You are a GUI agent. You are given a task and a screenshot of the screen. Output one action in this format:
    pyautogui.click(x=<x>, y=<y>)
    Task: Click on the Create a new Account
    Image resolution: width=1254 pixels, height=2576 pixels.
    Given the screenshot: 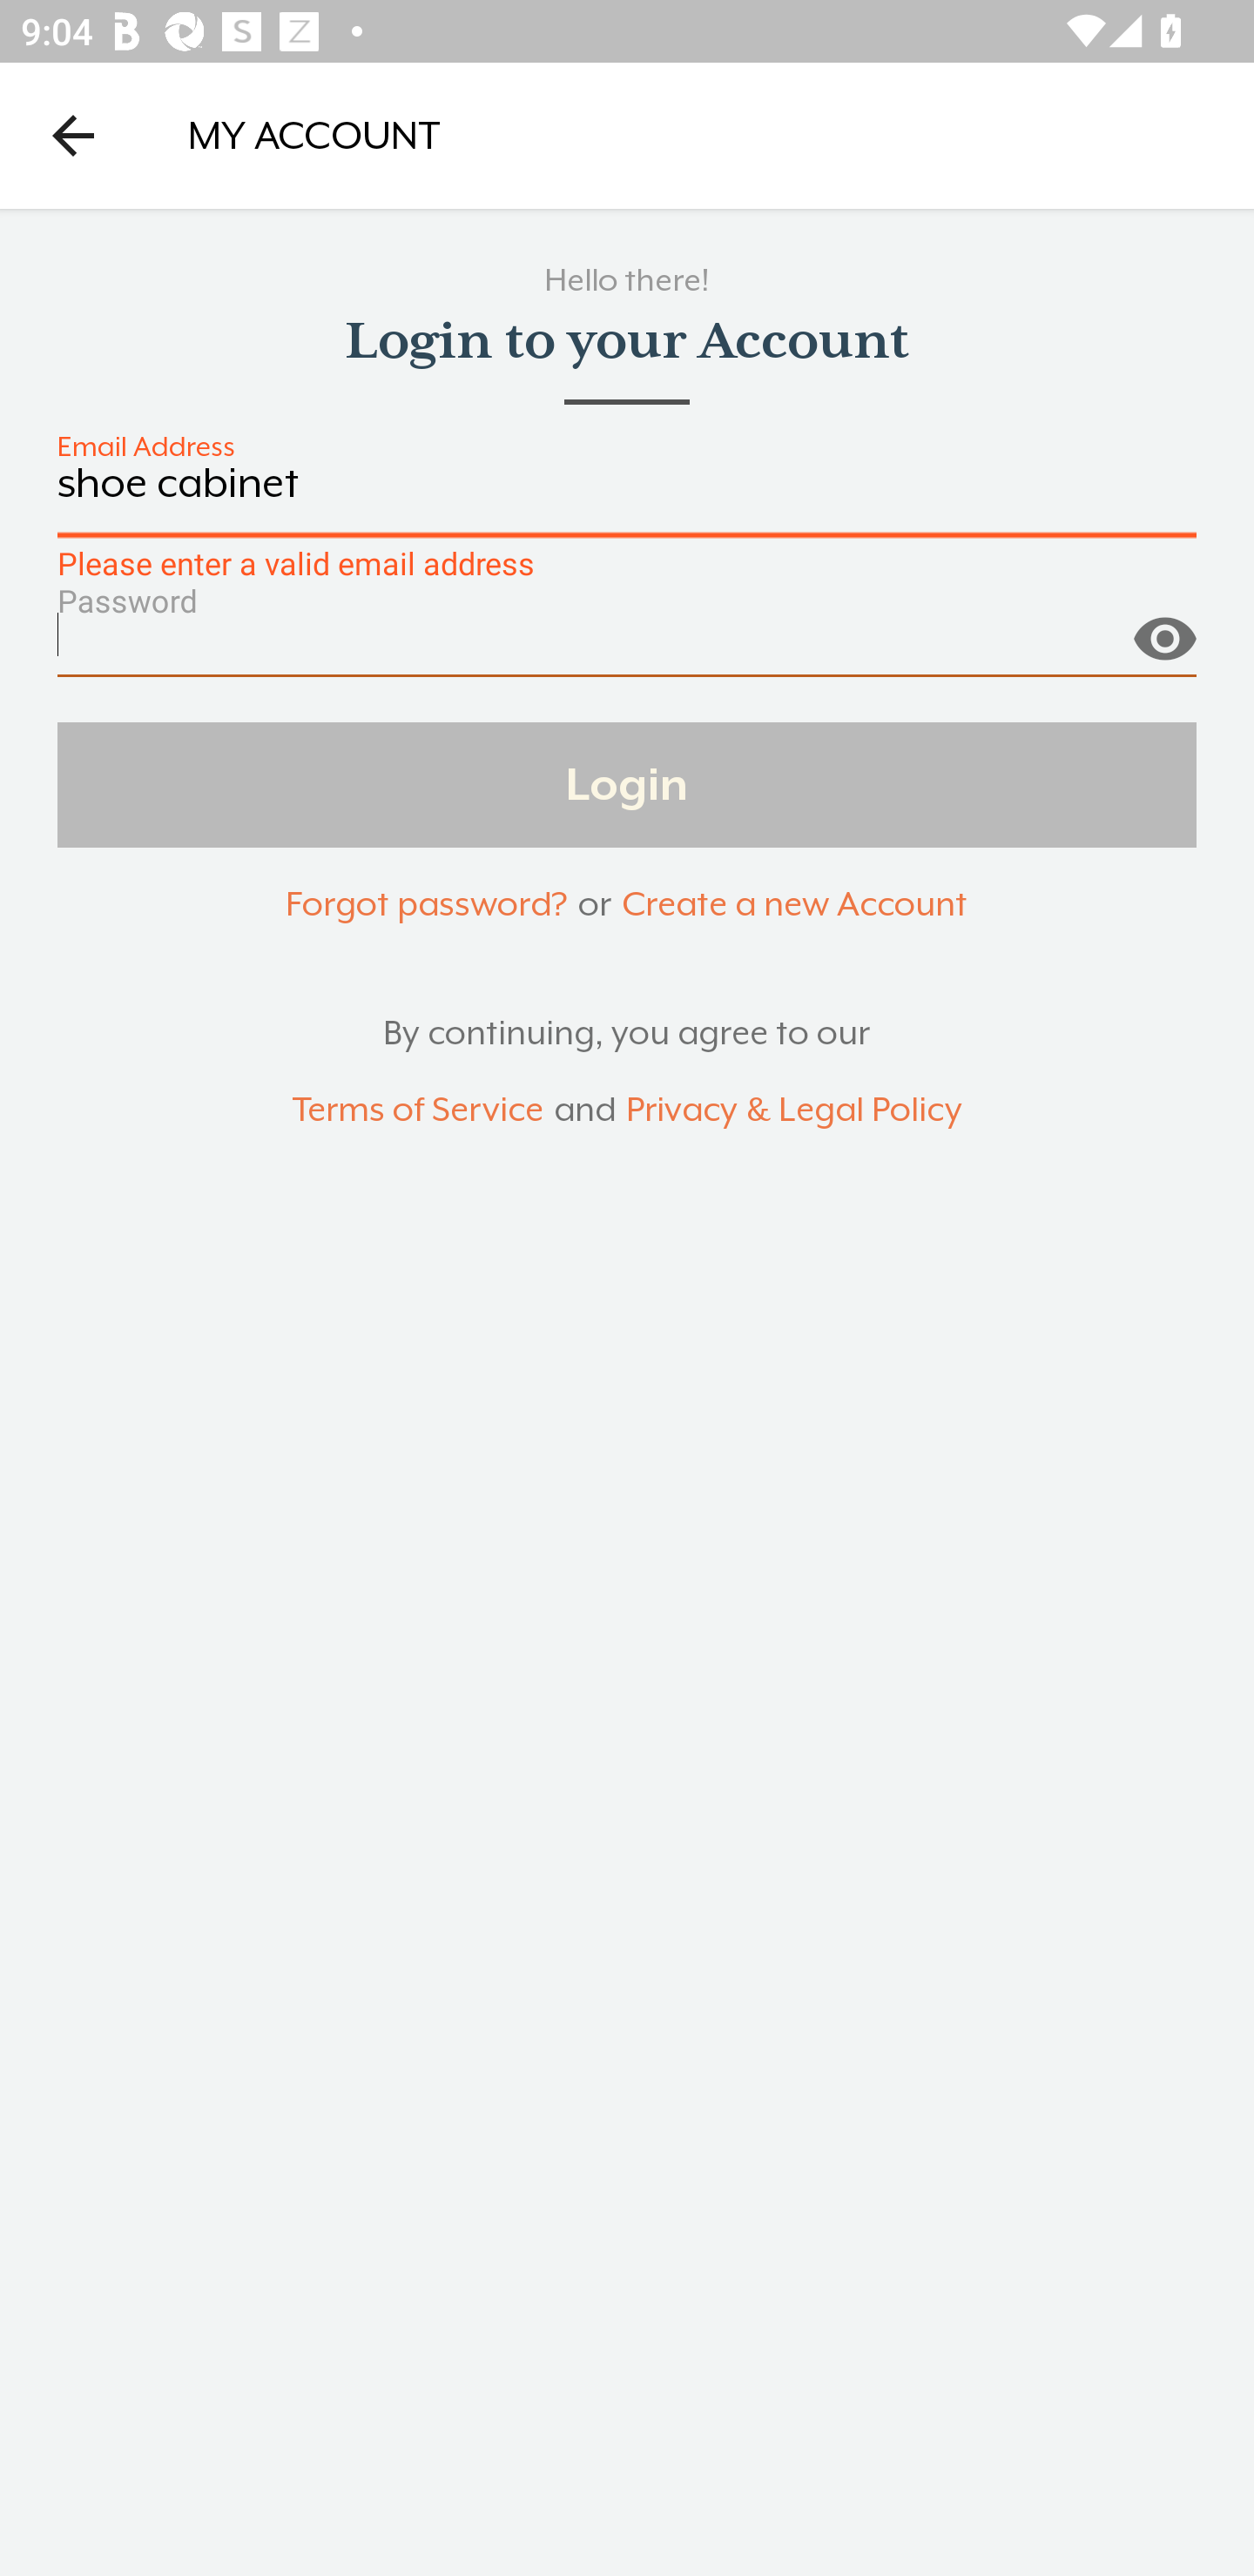 What is the action you would take?
    pyautogui.click(x=794, y=903)
    